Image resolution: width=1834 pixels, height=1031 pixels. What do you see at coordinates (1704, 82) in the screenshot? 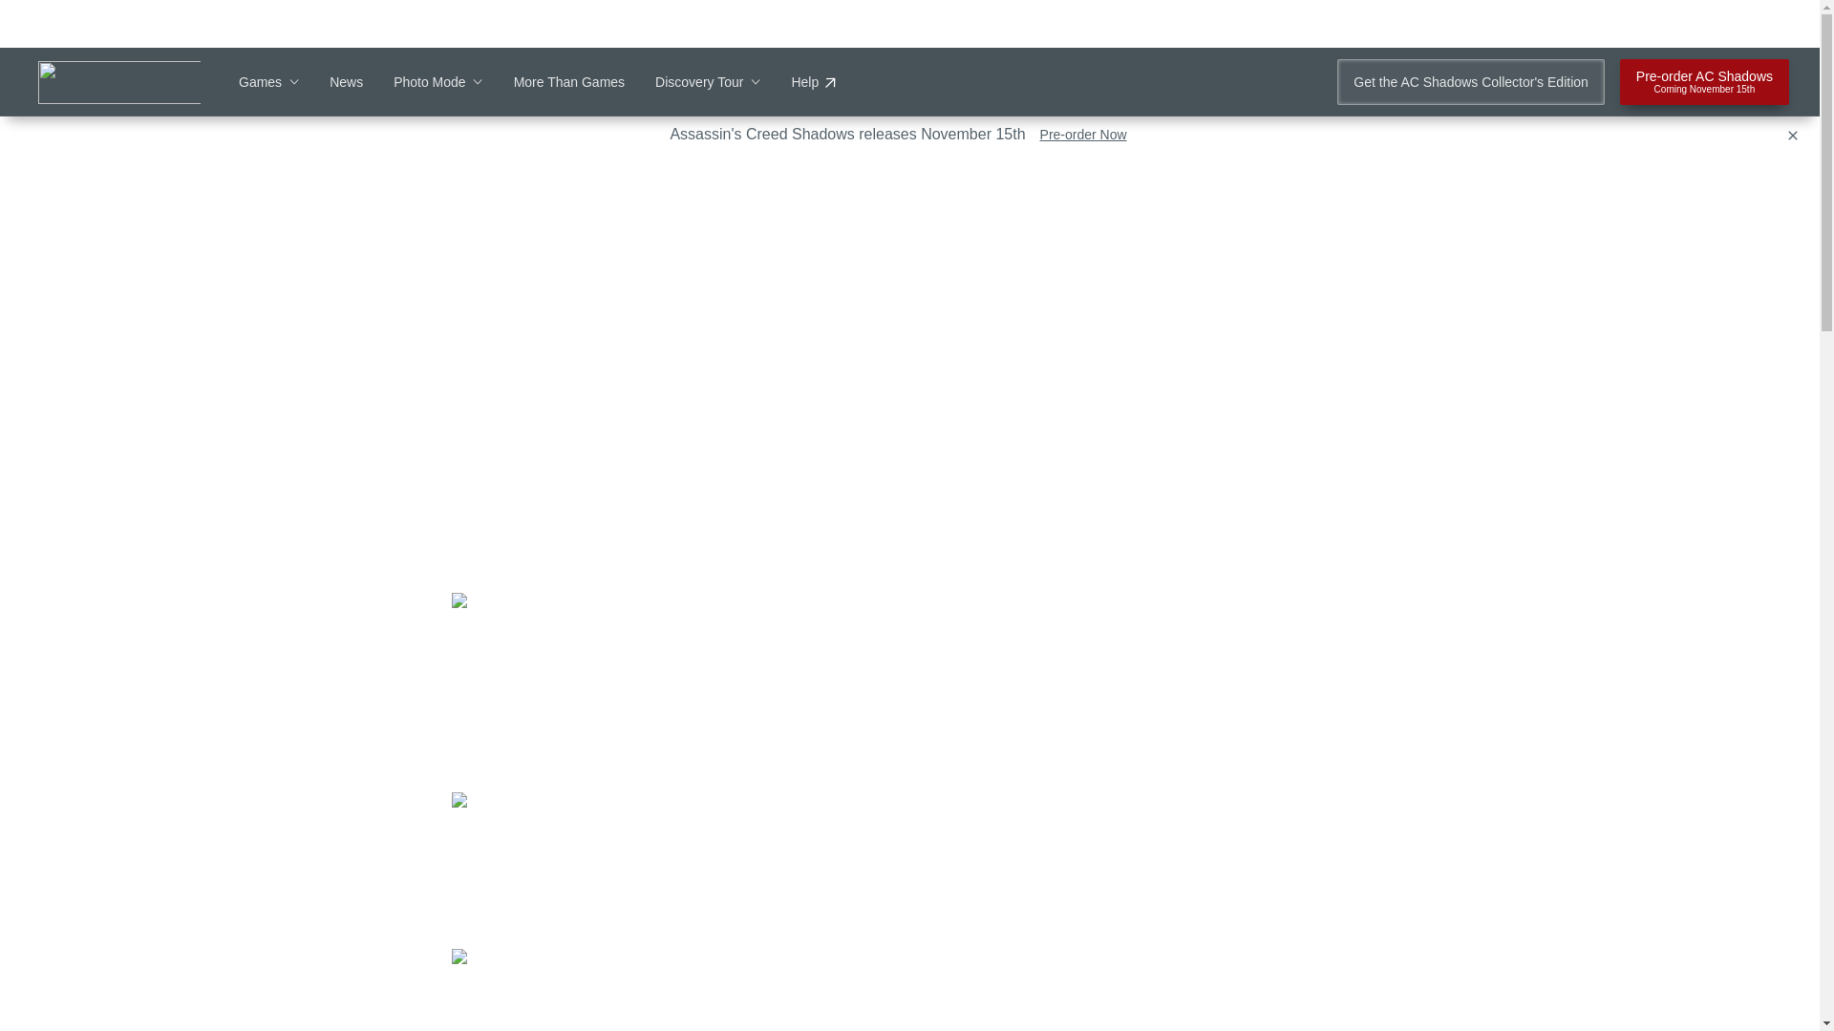
I see `Help` at bounding box center [1704, 82].